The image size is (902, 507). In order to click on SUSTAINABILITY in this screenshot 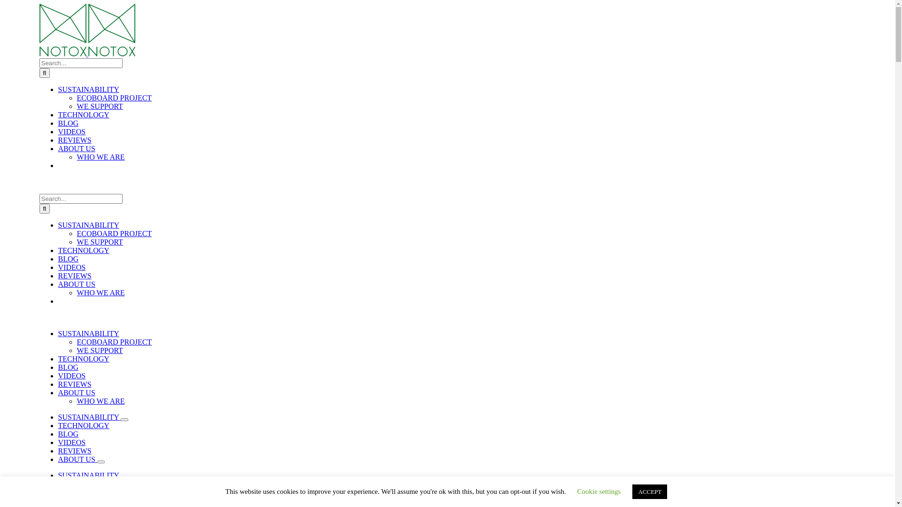, I will do `click(90, 417)`.